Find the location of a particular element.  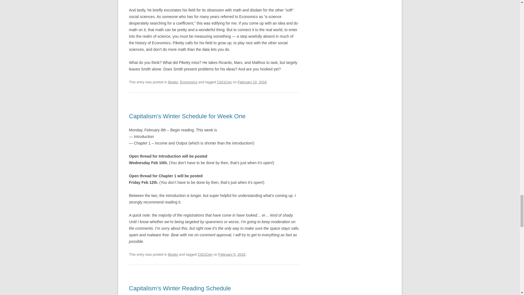

February 5, 2016 is located at coordinates (232, 254).